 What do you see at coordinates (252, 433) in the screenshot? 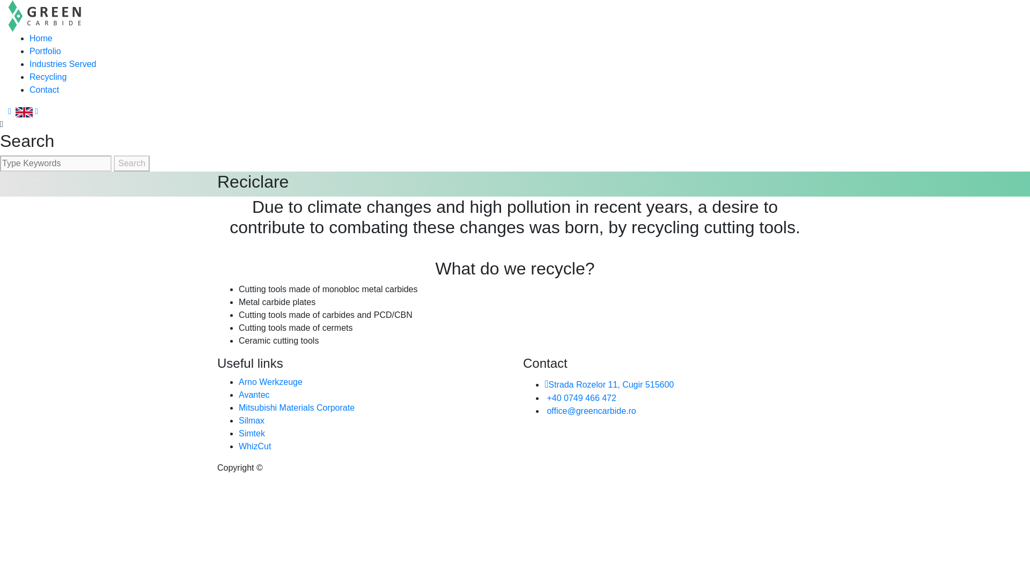
I see `Simtek` at bounding box center [252, 433].